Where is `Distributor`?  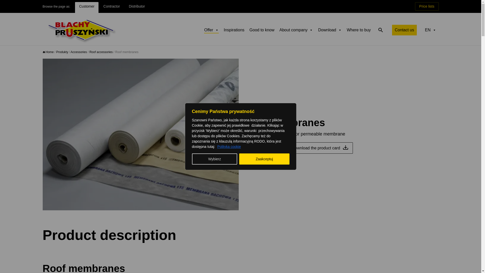 Distributor is located at coordinates (137, 7).